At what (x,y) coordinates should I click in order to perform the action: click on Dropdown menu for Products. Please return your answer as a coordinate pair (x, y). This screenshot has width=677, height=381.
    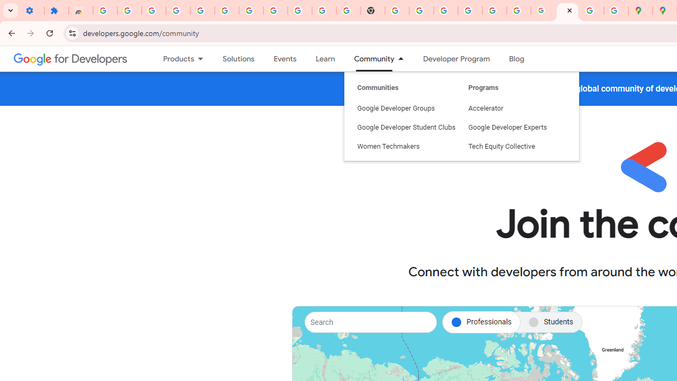
    Looking at the image, I should click on (204, 59).